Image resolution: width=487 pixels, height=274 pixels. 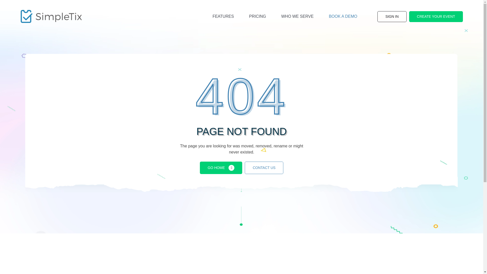 What do you see at coordinates (436, 17) in the screenshot?
I see `CREATE YOUR EVENT` at bounding box center [436, 17].